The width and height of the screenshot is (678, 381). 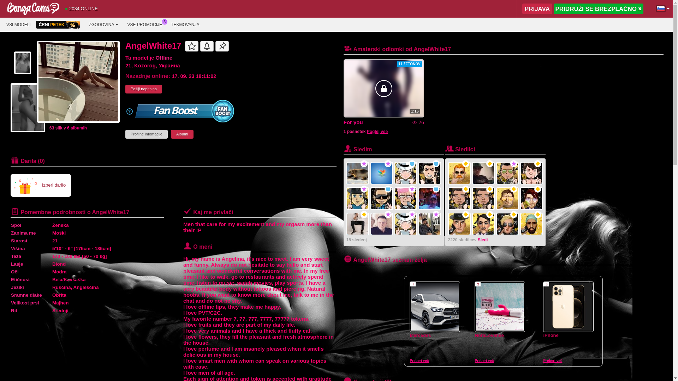 I want to click on Gold, so click(x=514, y=189).